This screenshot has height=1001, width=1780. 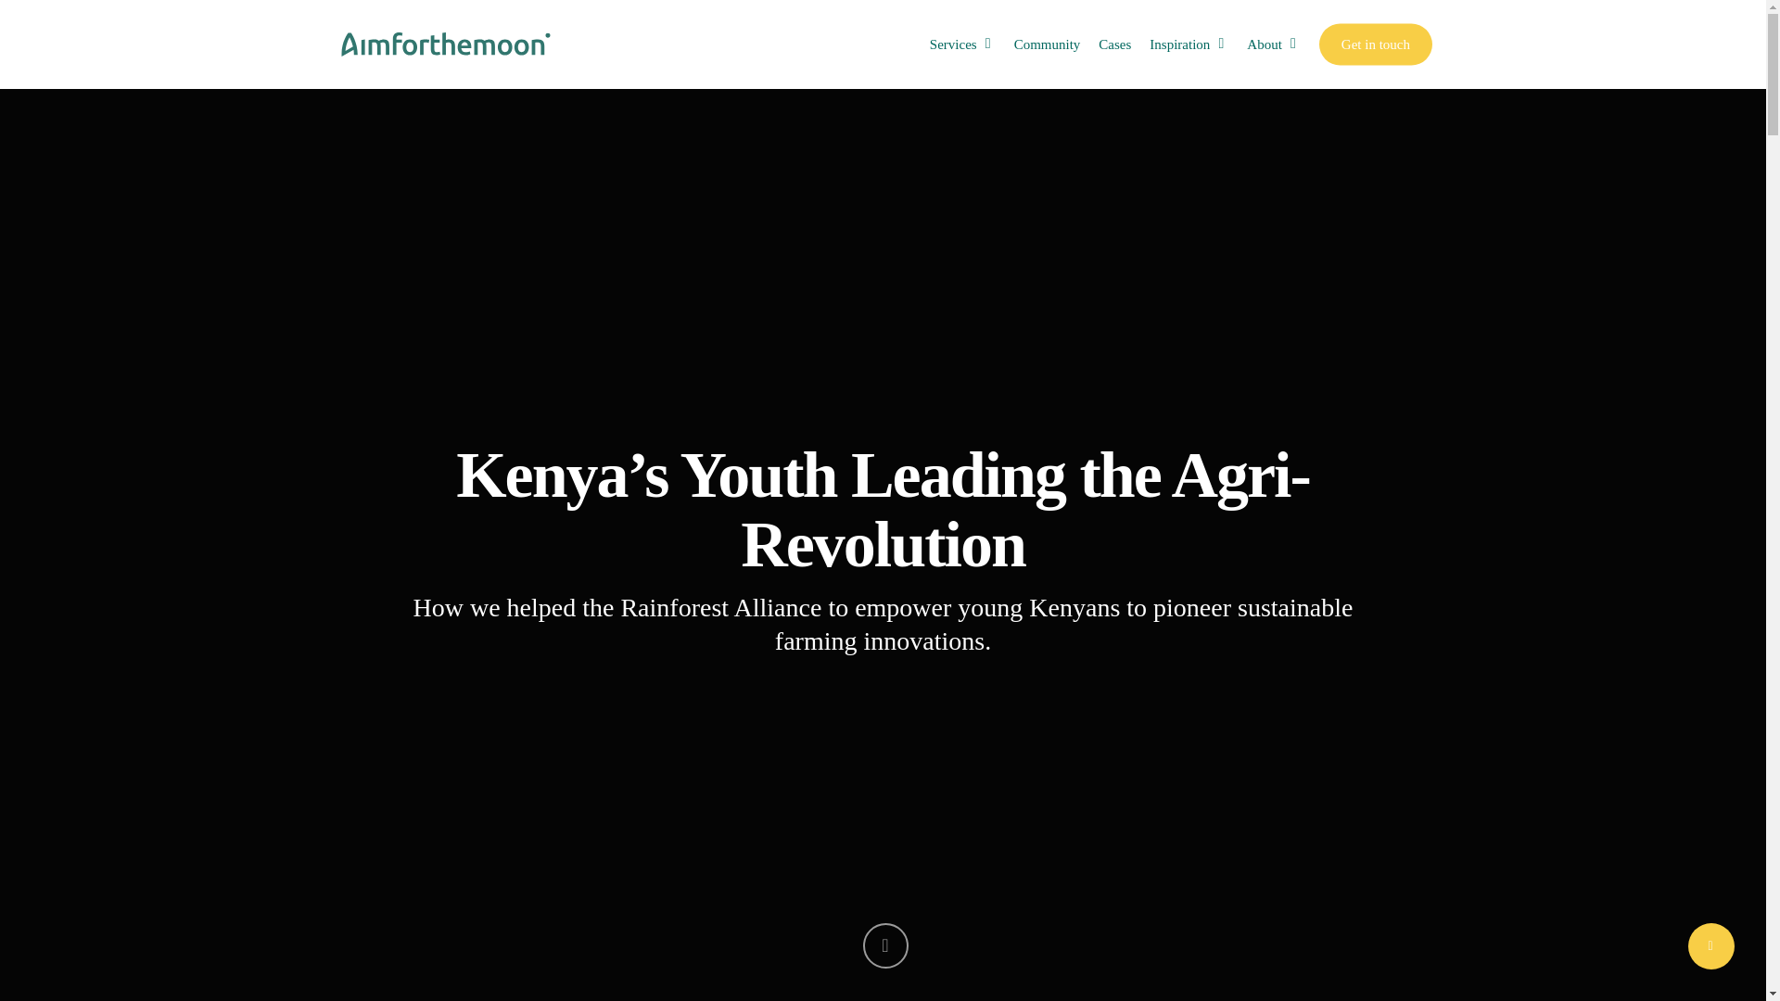 What do you see at coordinates (1048, 44) in the screenshot?
I see `Community` at bounding box center [1048, 44].